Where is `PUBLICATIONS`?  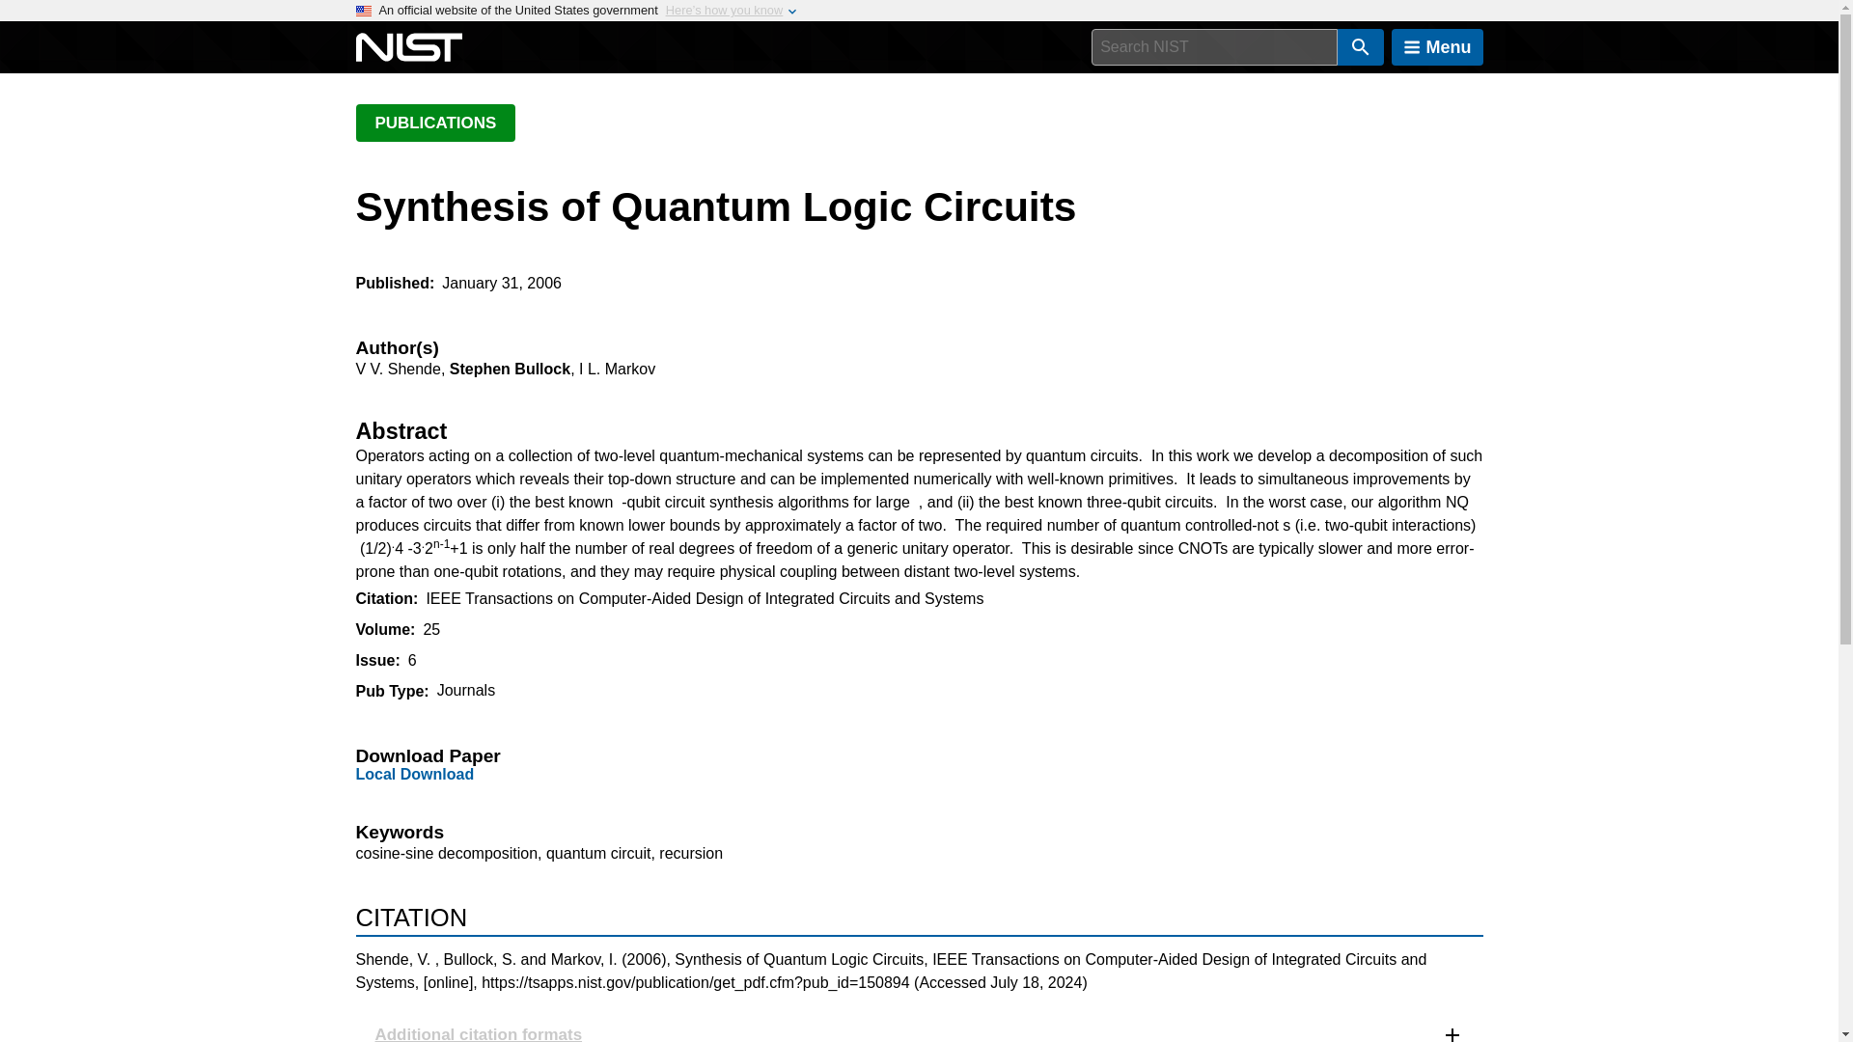 PUBLICATIONS is located at coordinates (434, 123).